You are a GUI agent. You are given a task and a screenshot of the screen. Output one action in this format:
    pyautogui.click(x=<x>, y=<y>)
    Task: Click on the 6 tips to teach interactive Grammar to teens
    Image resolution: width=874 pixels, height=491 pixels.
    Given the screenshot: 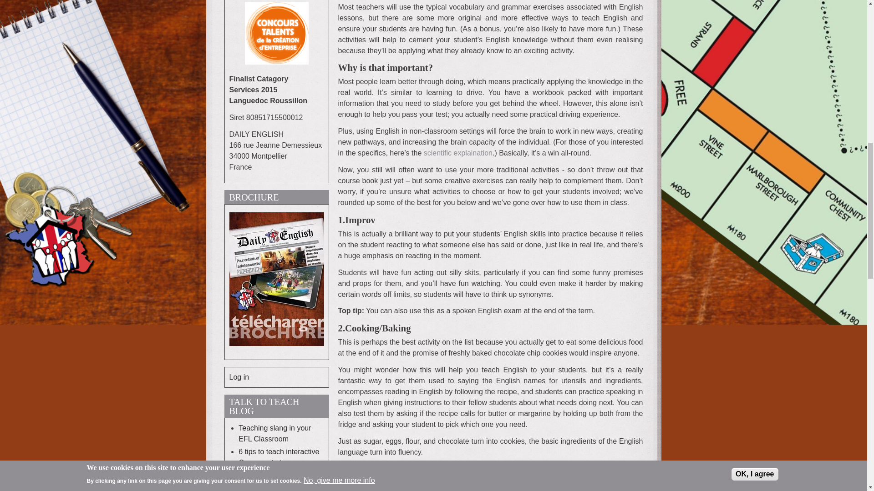 What is the action you would take?
    pyautogui.click(x=279, y=457)
    